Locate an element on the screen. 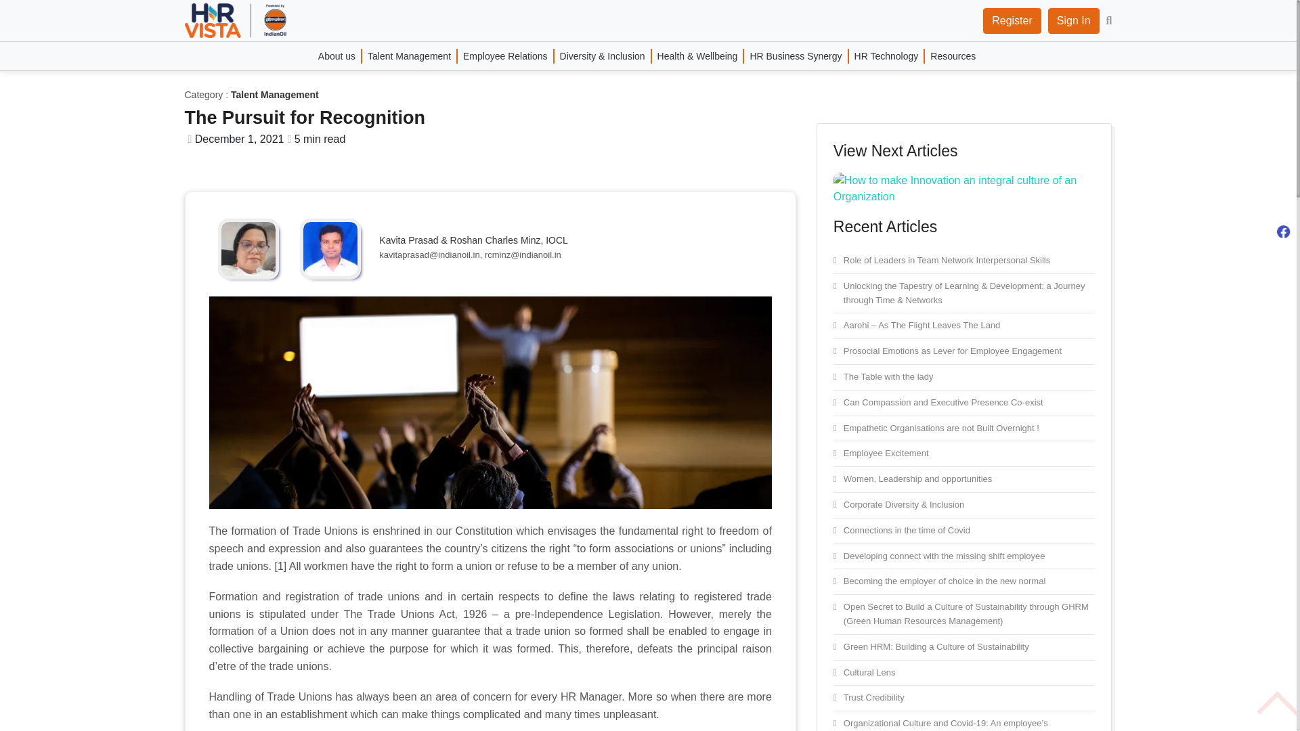 Image resolution: width=1300 pixels, height=731 pixels. Talent Management is located at coordinates (410, 56).